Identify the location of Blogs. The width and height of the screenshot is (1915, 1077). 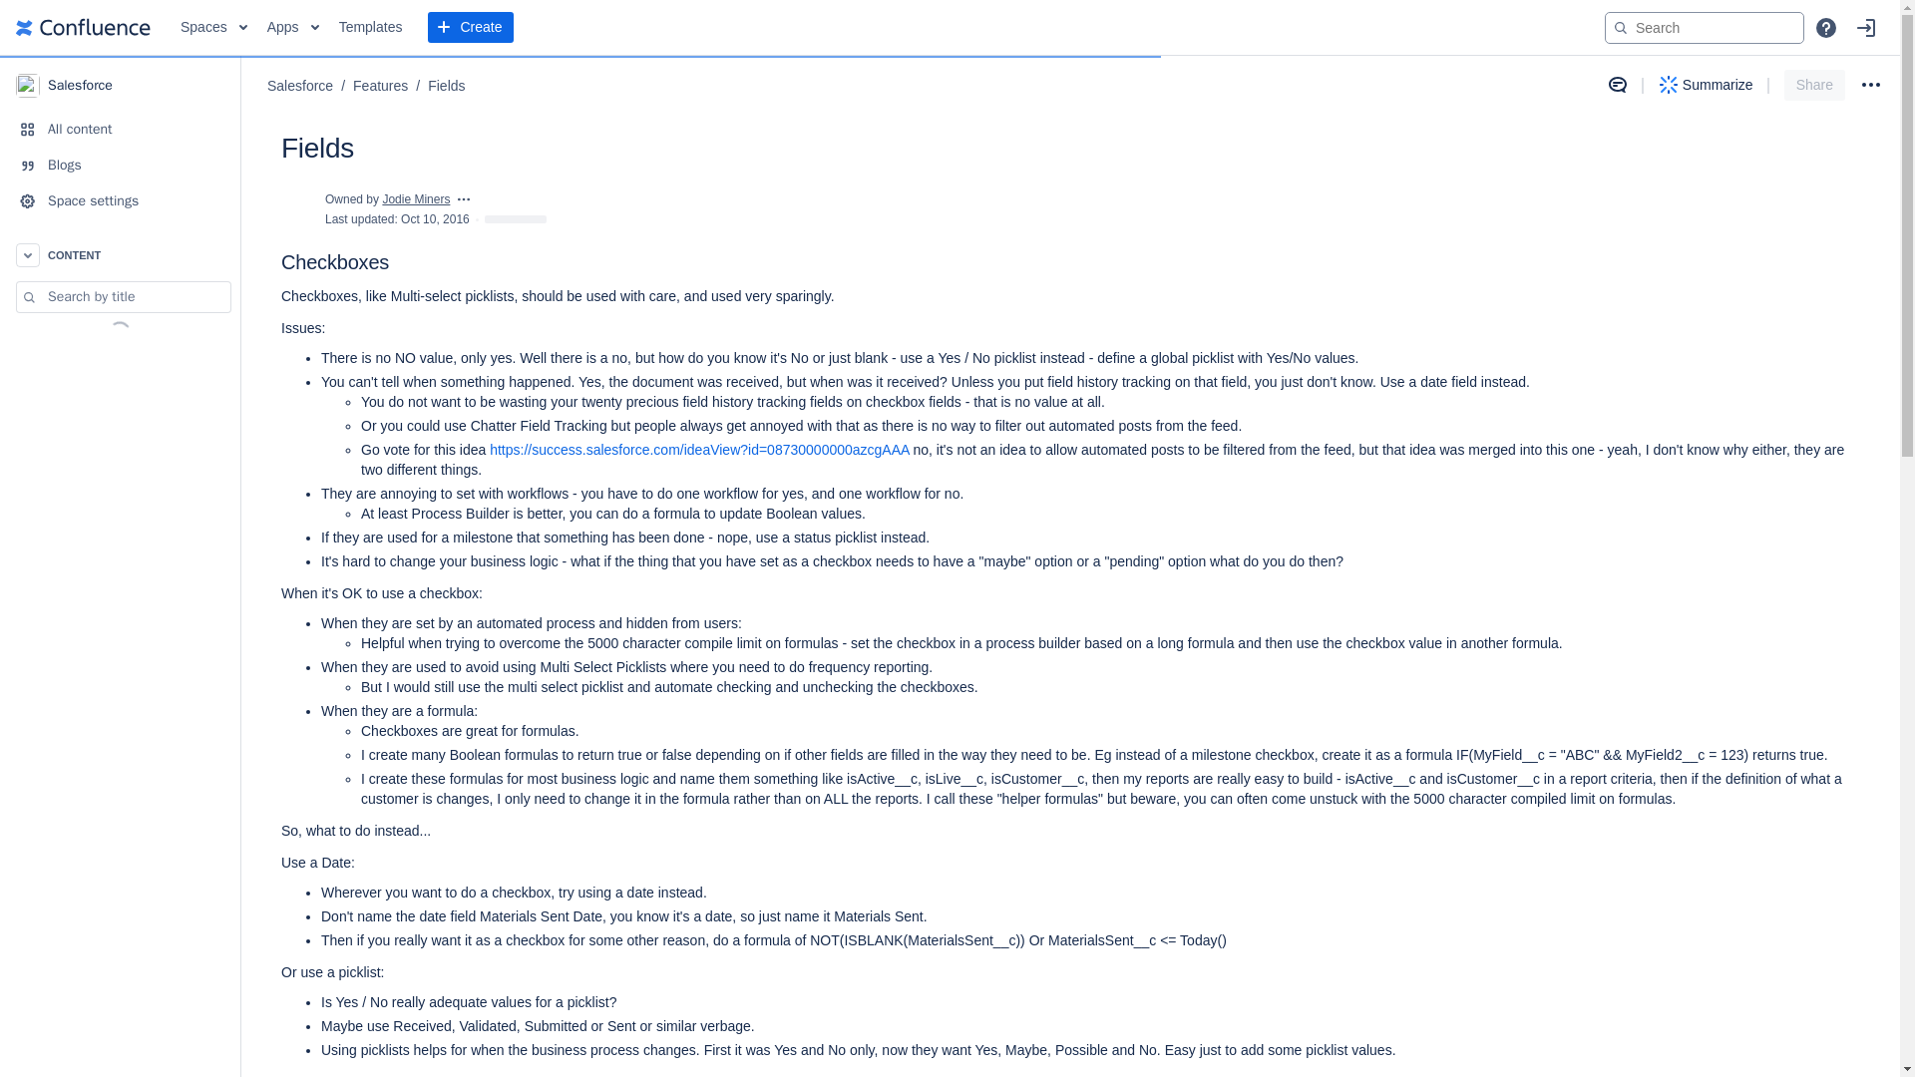
(120, 165).